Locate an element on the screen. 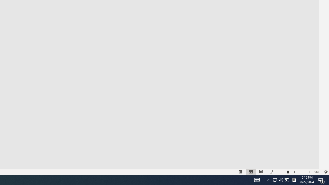 The width and height of the screenshot is (329, 185). Zoom to Fit  is located at coordinates (326, 172).